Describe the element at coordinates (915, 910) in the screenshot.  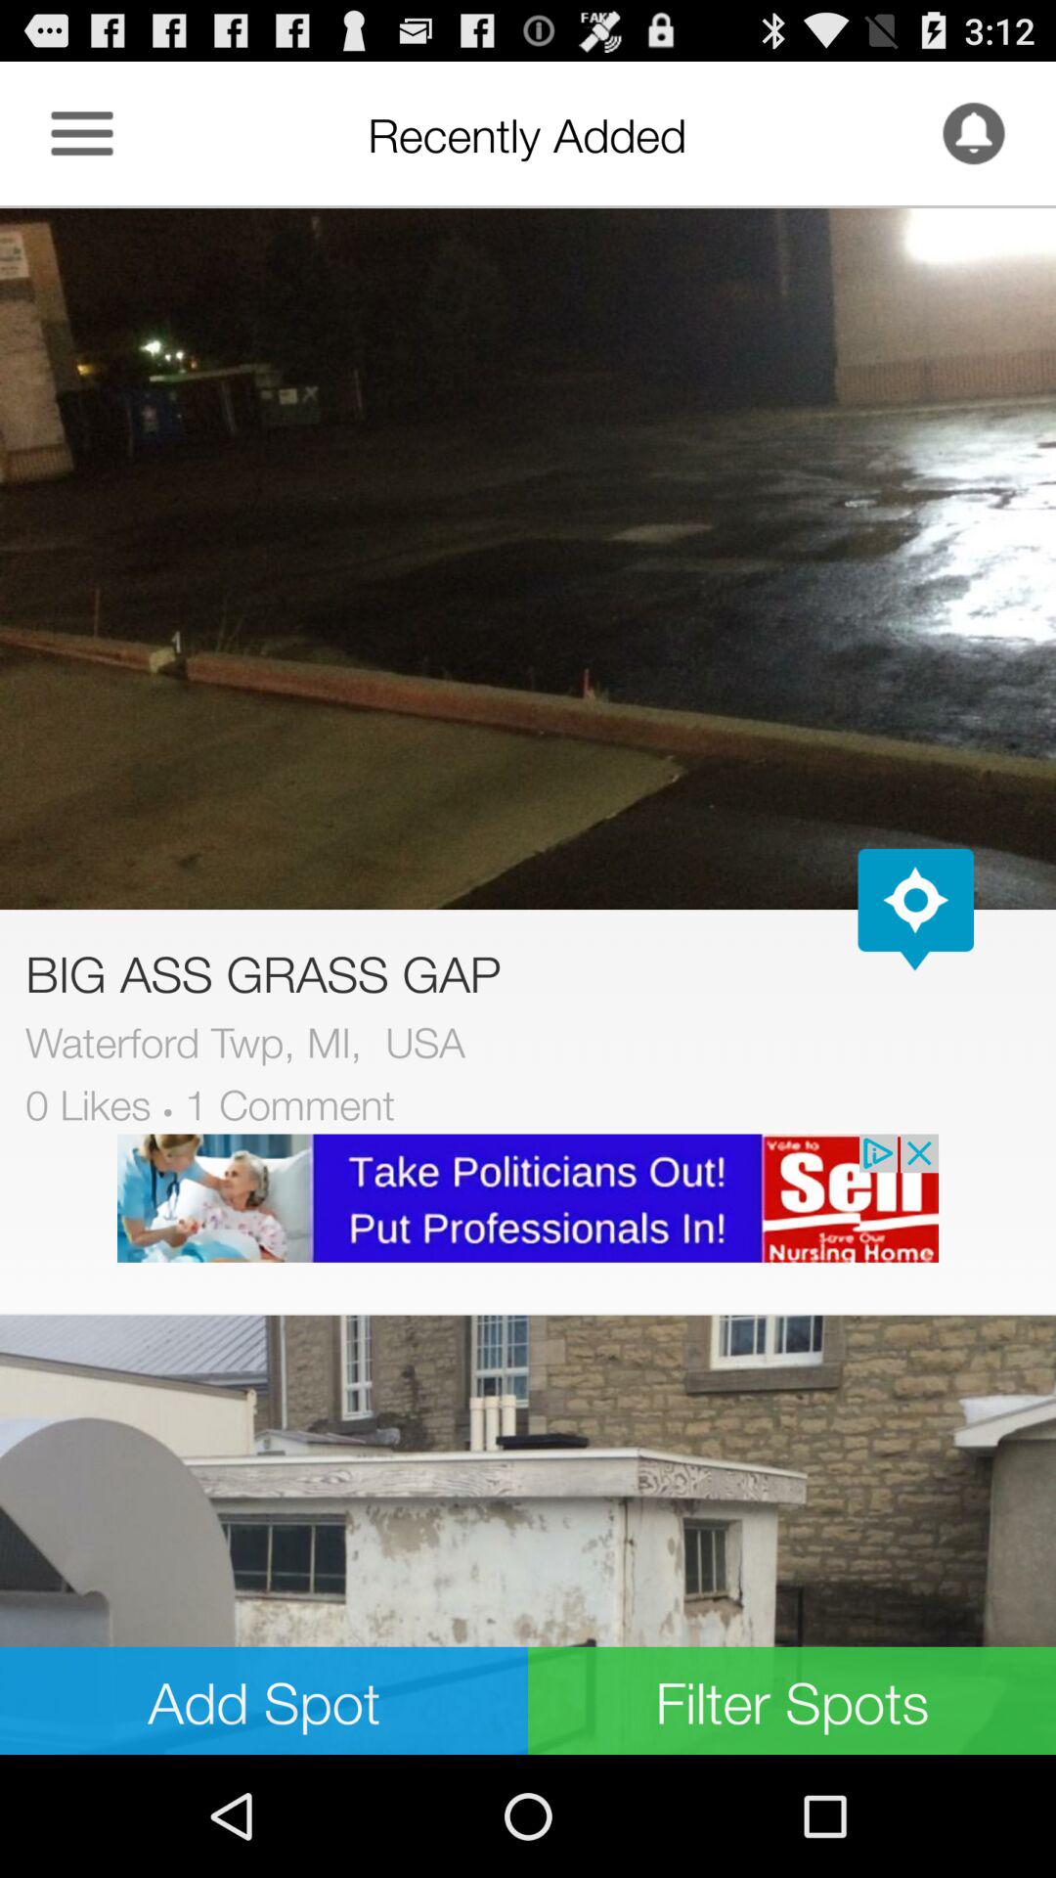
I see `open map` at that location.